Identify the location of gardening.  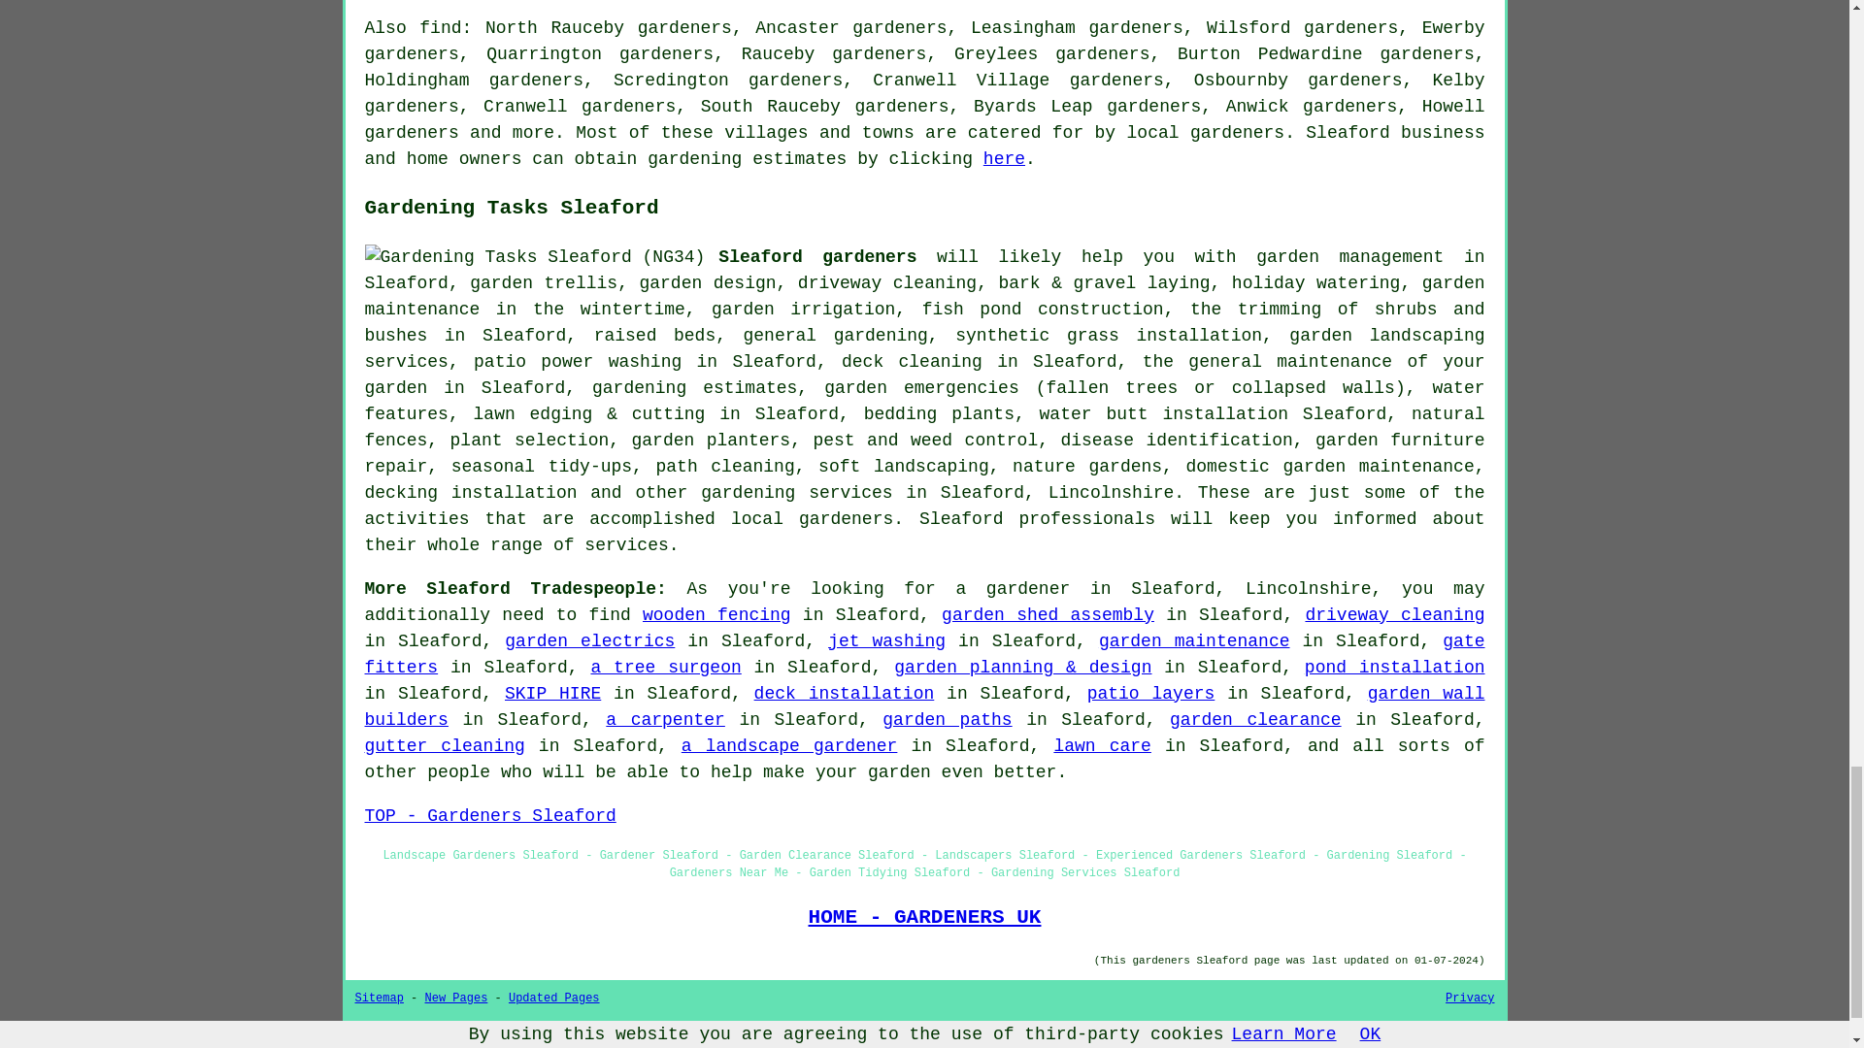
(694, 159).